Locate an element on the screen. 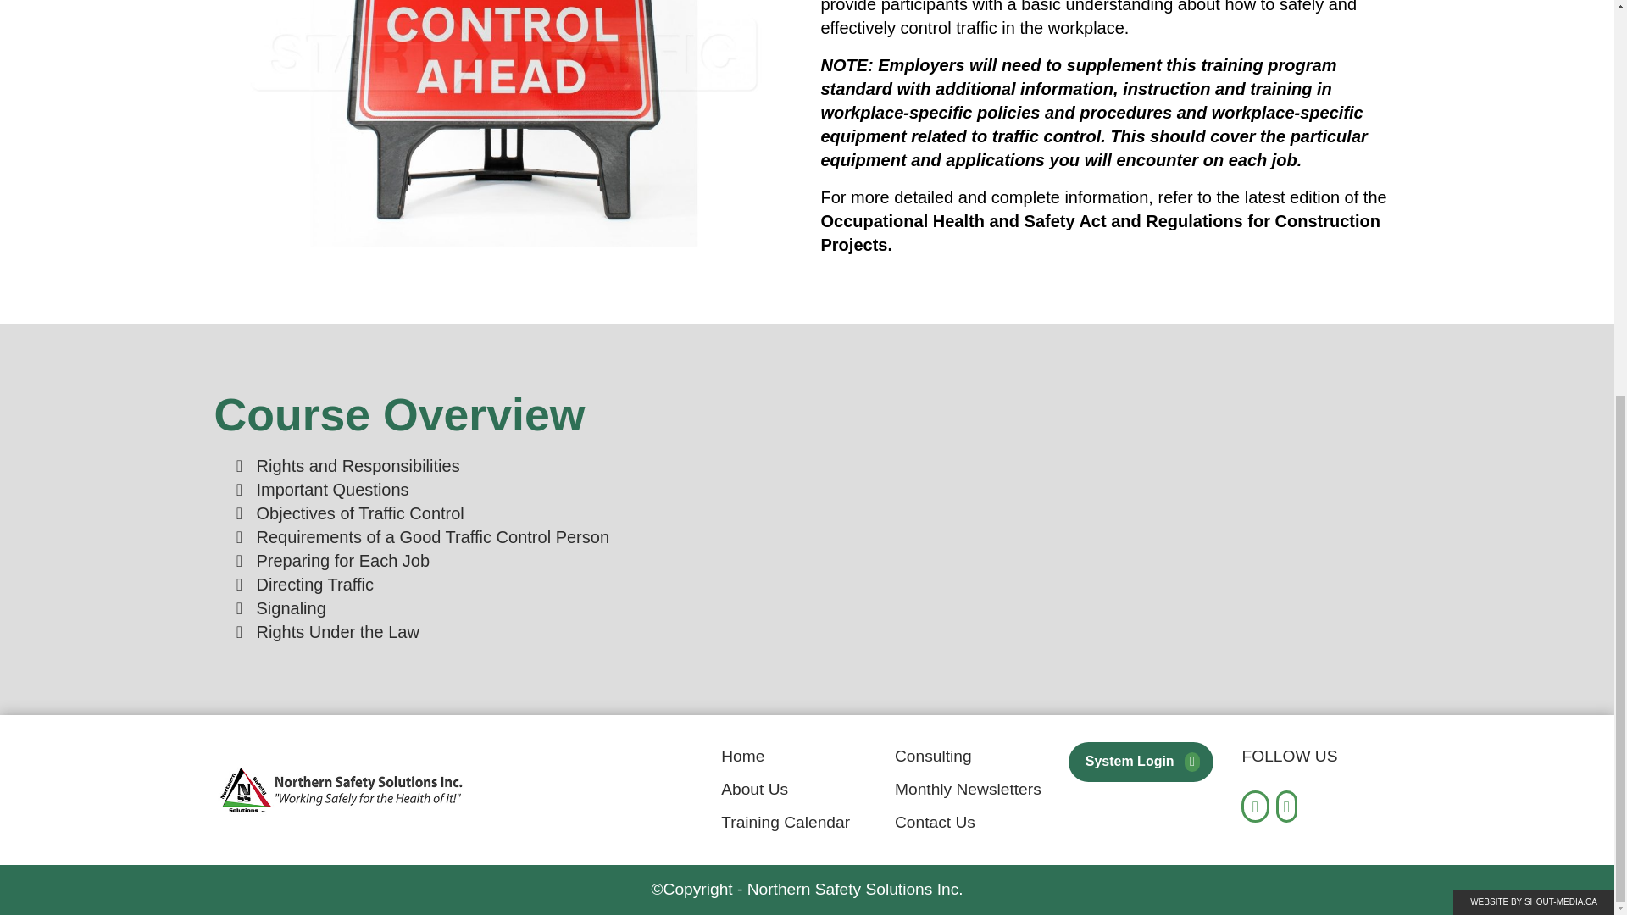  System Login is located at coordinates (1130, 761).